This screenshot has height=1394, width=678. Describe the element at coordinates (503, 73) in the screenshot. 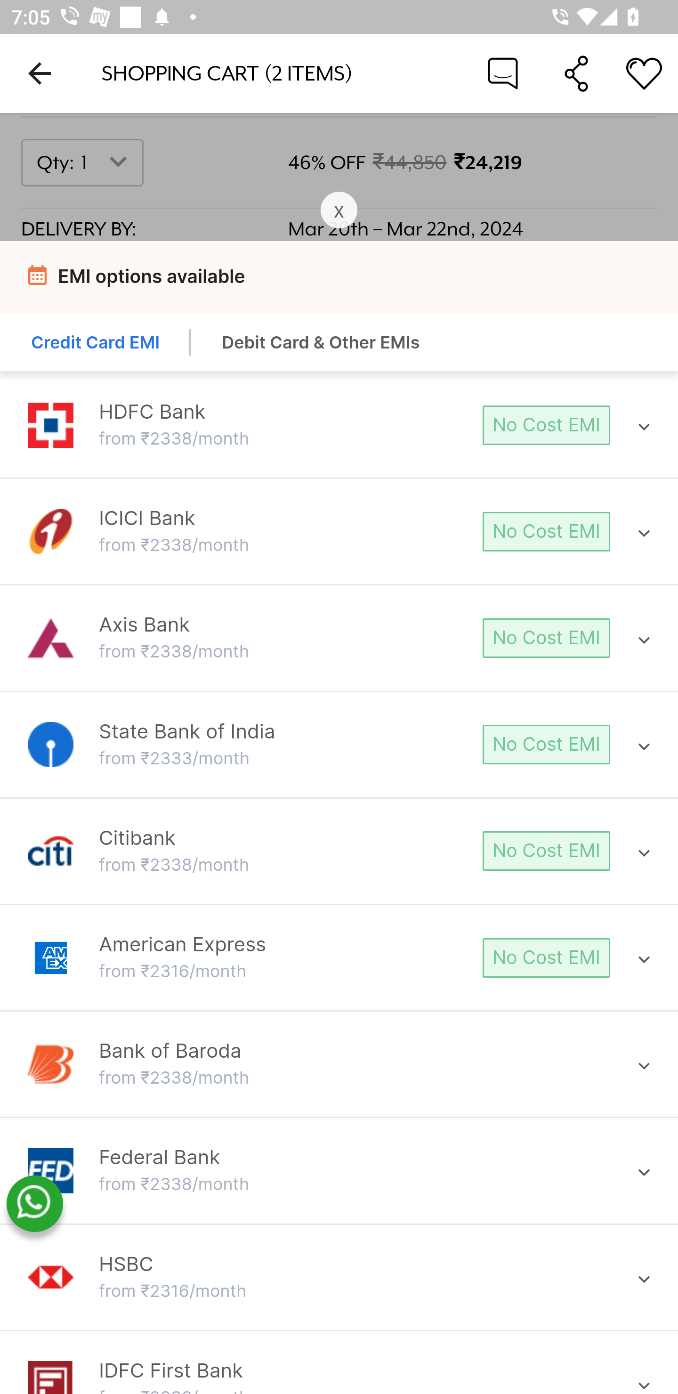

I see `Chat` at that location.